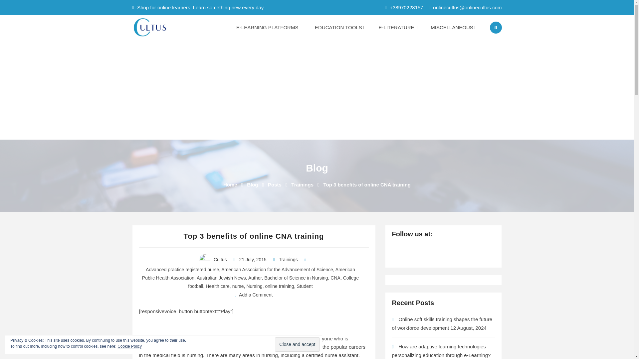 The width and height of the screenshot is (639, 359). Describe the element at coordinates (398, 27) in the screenshot. I see `E-LITERATURE` at that location.